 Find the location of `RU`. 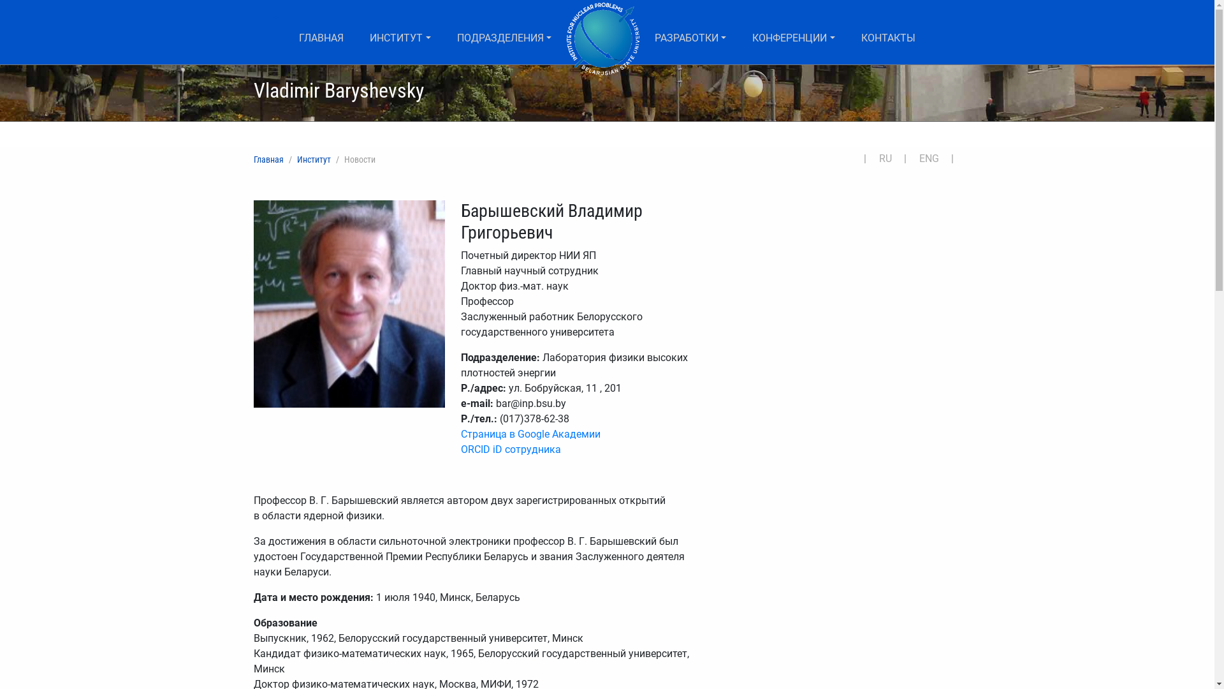

RU is located at coordinates (890, 158).